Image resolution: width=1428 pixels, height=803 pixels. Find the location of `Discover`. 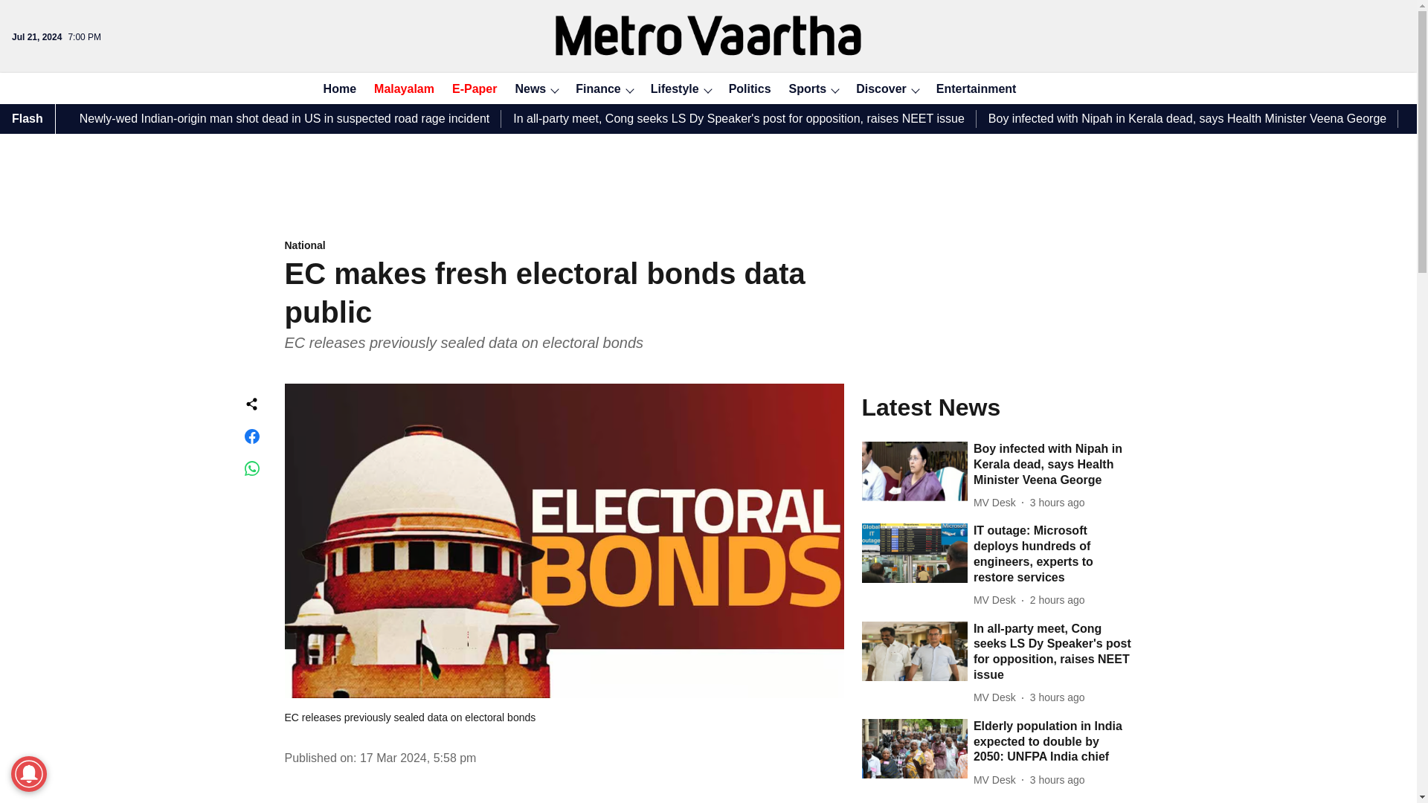

Discover is located at coordinates (876, 89).